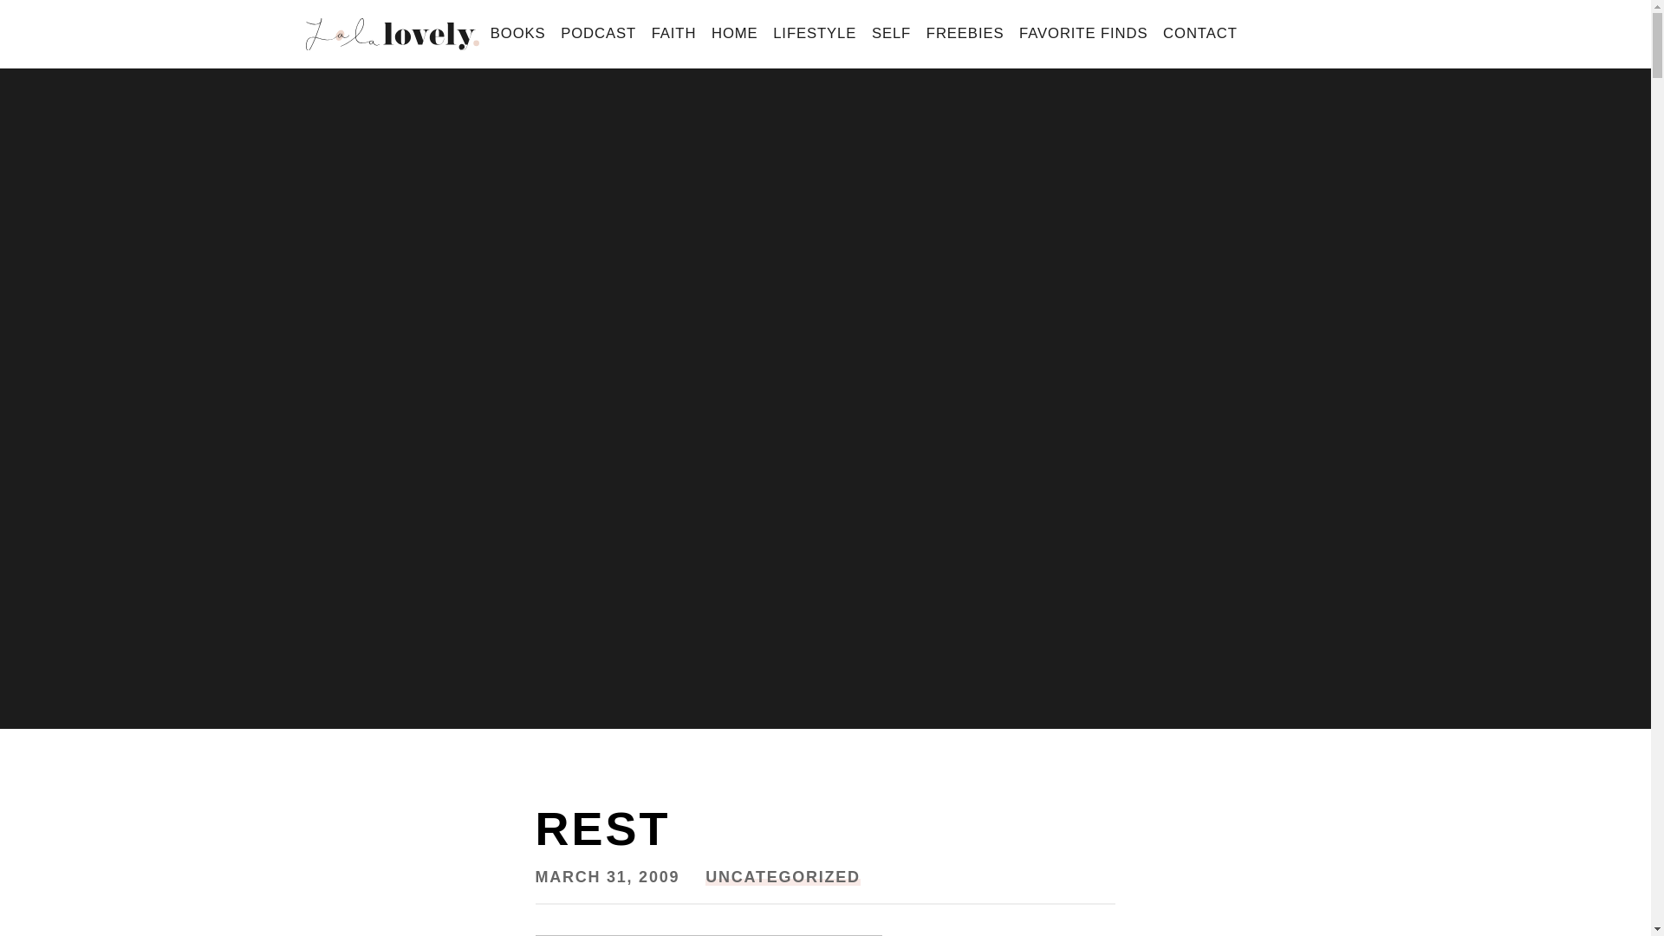 This screenshot has width=1664, height=936. Describe the element at coordinates (45, 19) in the screenshot. I see `Search` at that location.